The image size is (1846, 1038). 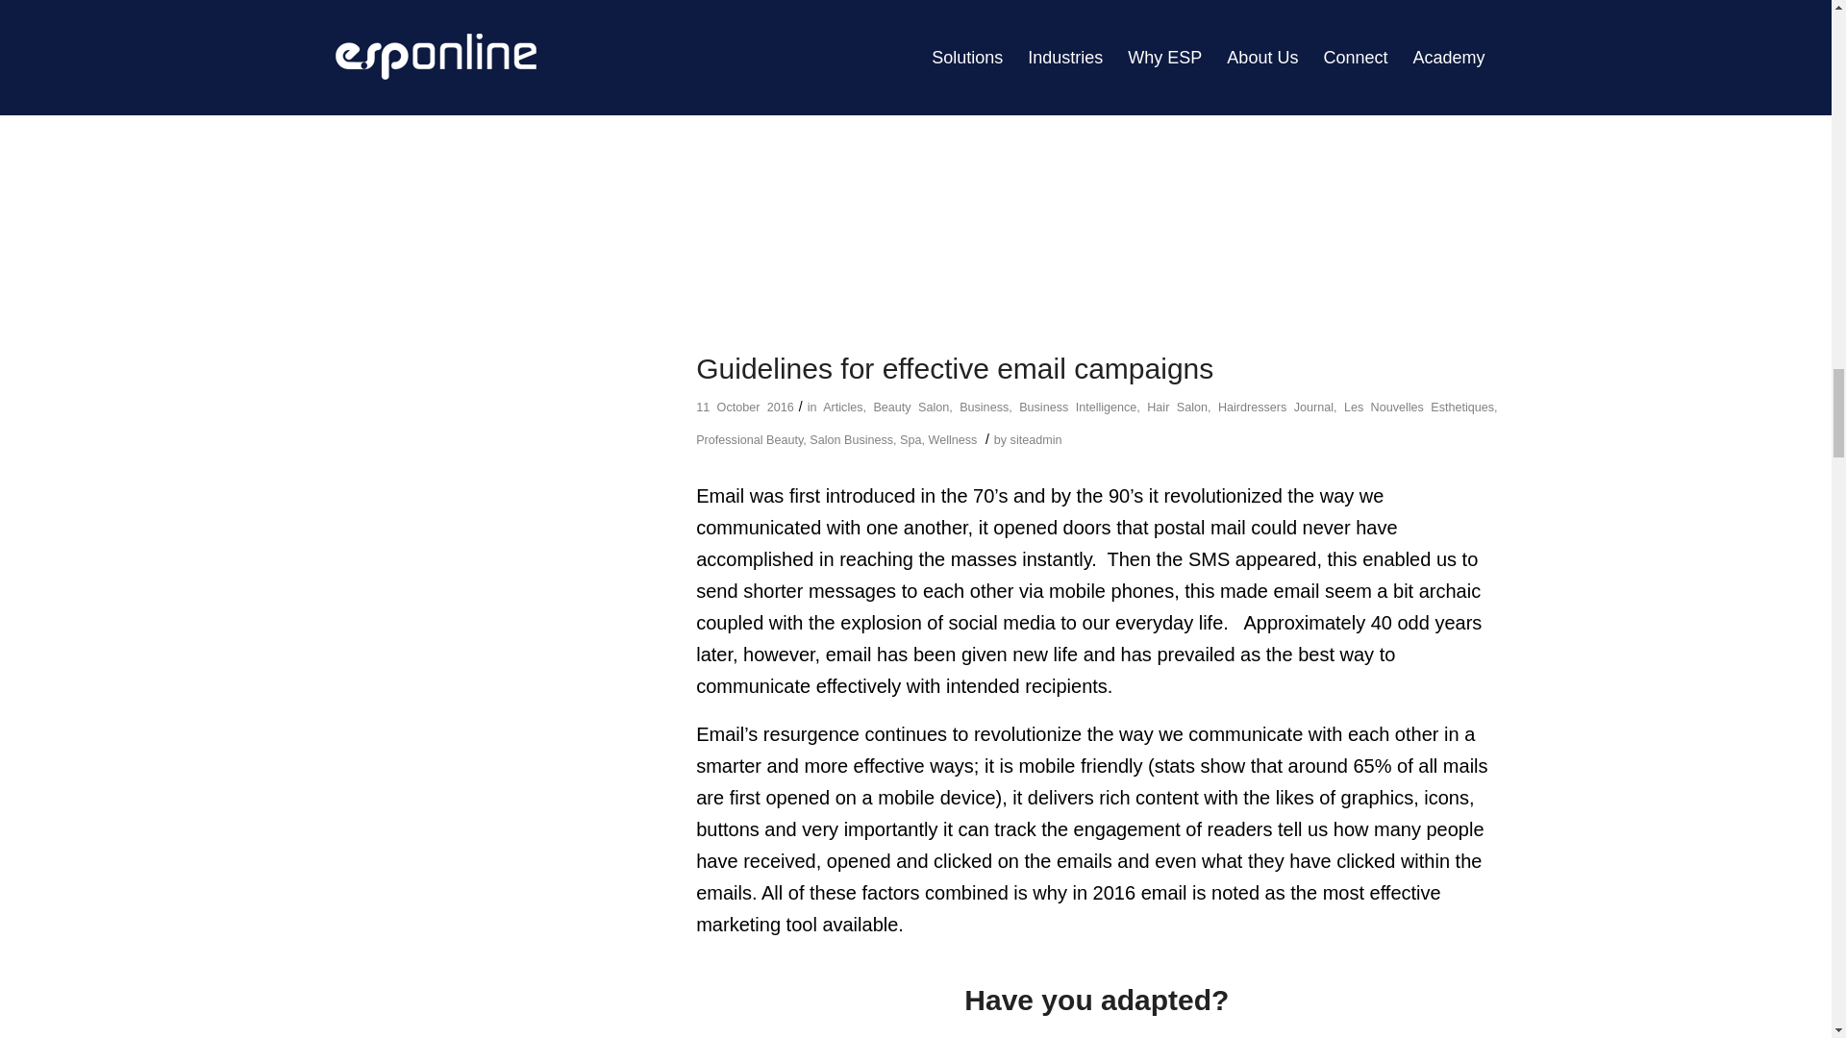 What do you see at coordinates (1077, 407) in the screenshot?
I see `Business Intelligence` at bounding box center [1077, 407].